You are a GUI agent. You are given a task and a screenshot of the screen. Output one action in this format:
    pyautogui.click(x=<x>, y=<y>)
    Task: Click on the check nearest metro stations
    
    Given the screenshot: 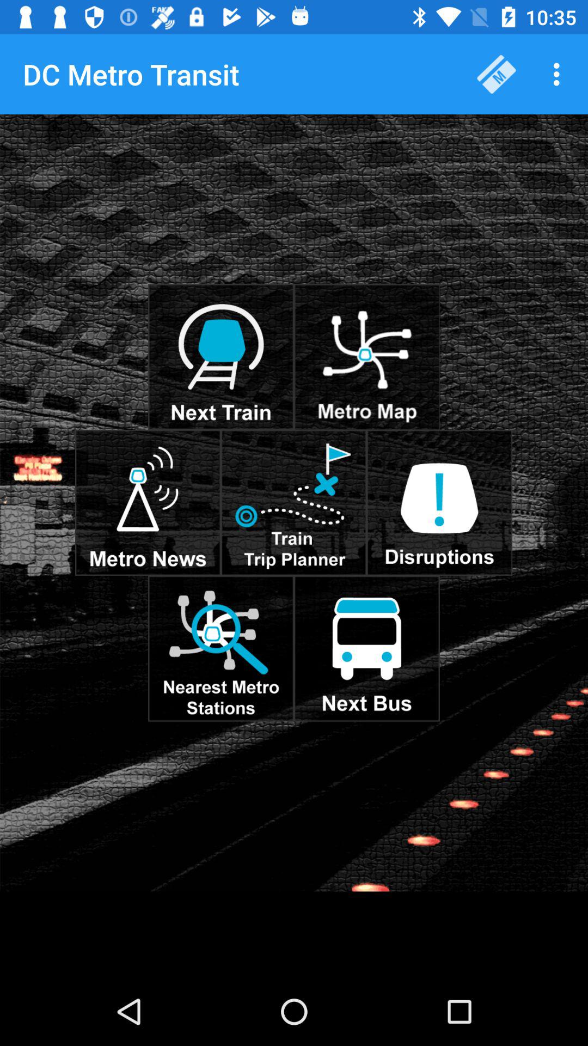 What is the action you would take?
    pyautogui.click(x=221, y=648)
    